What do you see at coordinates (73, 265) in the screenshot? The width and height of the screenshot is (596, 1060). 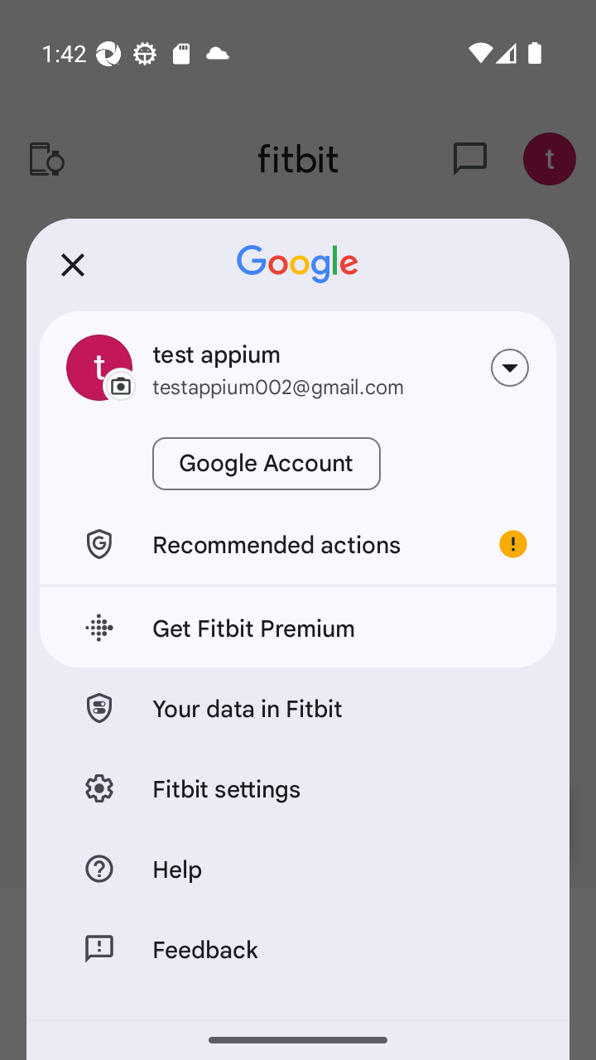 I see `Close` at bounding box center [73, 265].